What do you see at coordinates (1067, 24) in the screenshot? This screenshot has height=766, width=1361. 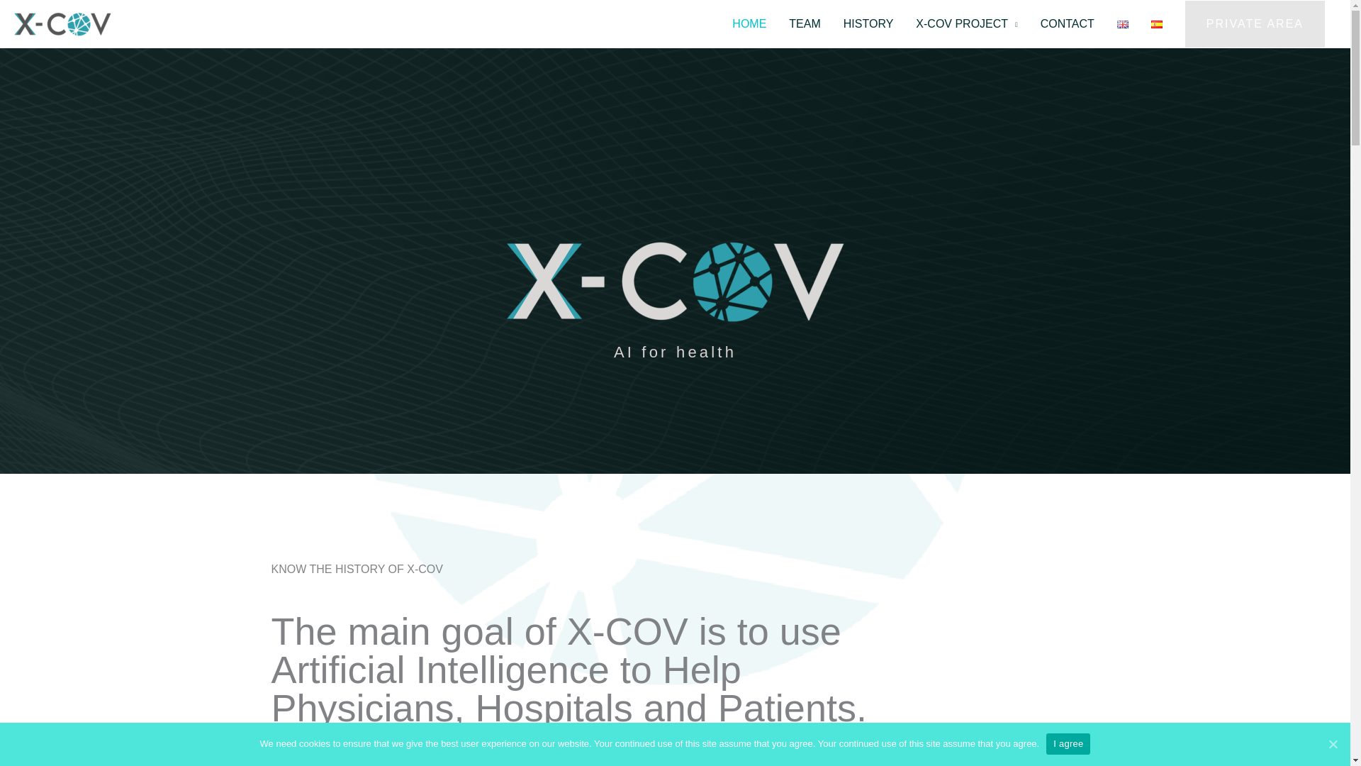 I see `CONTACT` at bounding box center [1067, 24].